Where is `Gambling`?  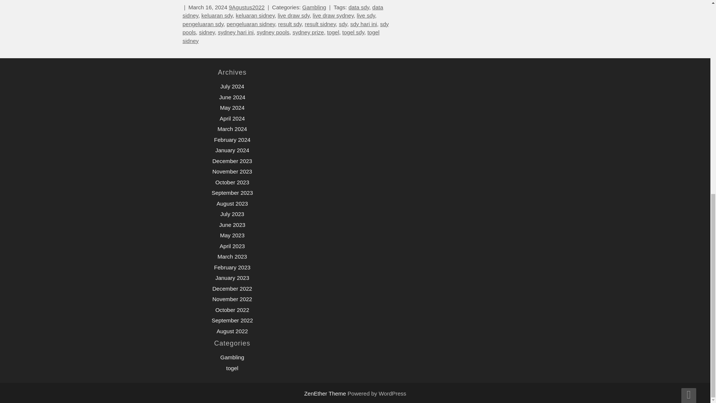 Gambling is located at coordinates (314, 7).